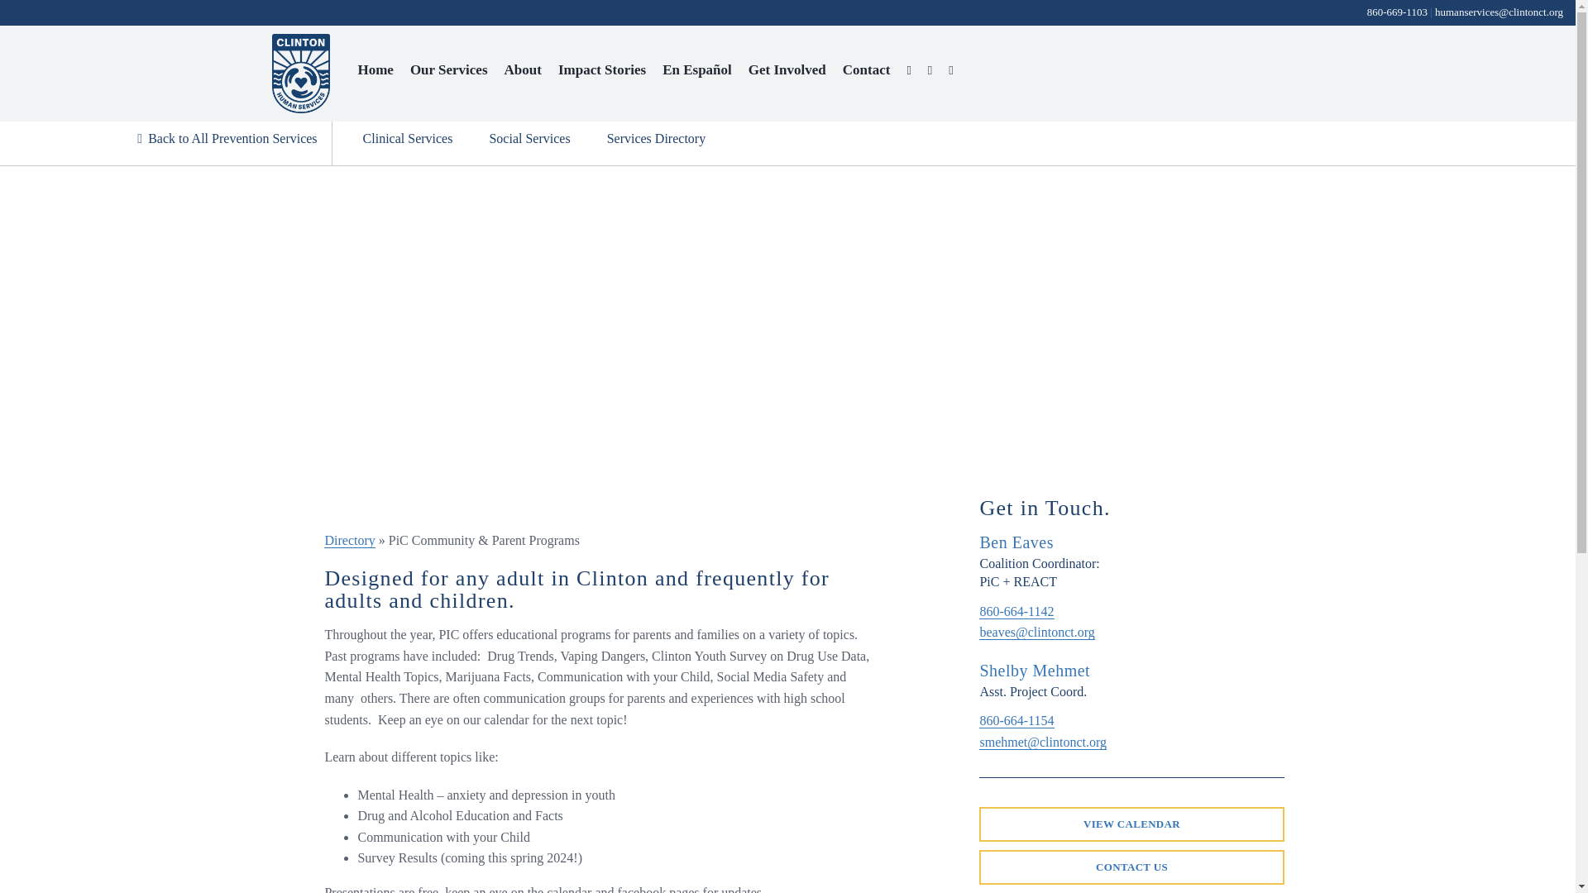 Image resolution: width=1588 pixels, height=893 pixels. Describe the element at coordinates (1398, 12) in the screenshot. I see `860-669-1103` at that location.